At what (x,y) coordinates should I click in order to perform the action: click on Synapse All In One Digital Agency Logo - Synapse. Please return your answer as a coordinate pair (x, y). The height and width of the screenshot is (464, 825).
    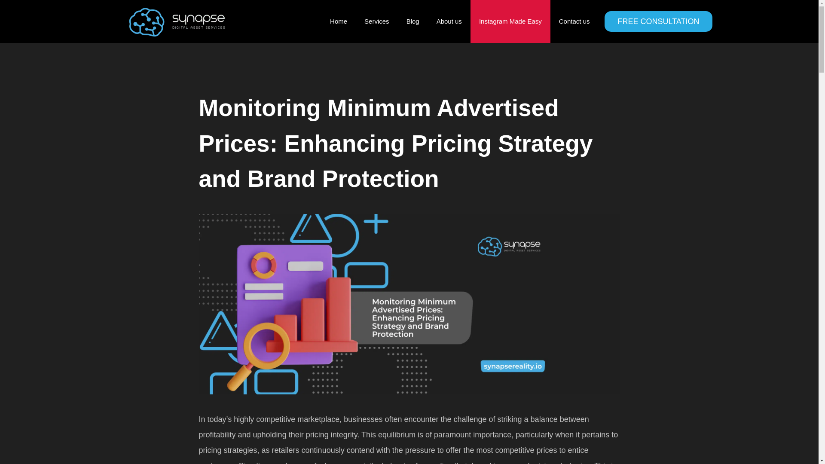
    Looking at the image, I should click on (177, 21).